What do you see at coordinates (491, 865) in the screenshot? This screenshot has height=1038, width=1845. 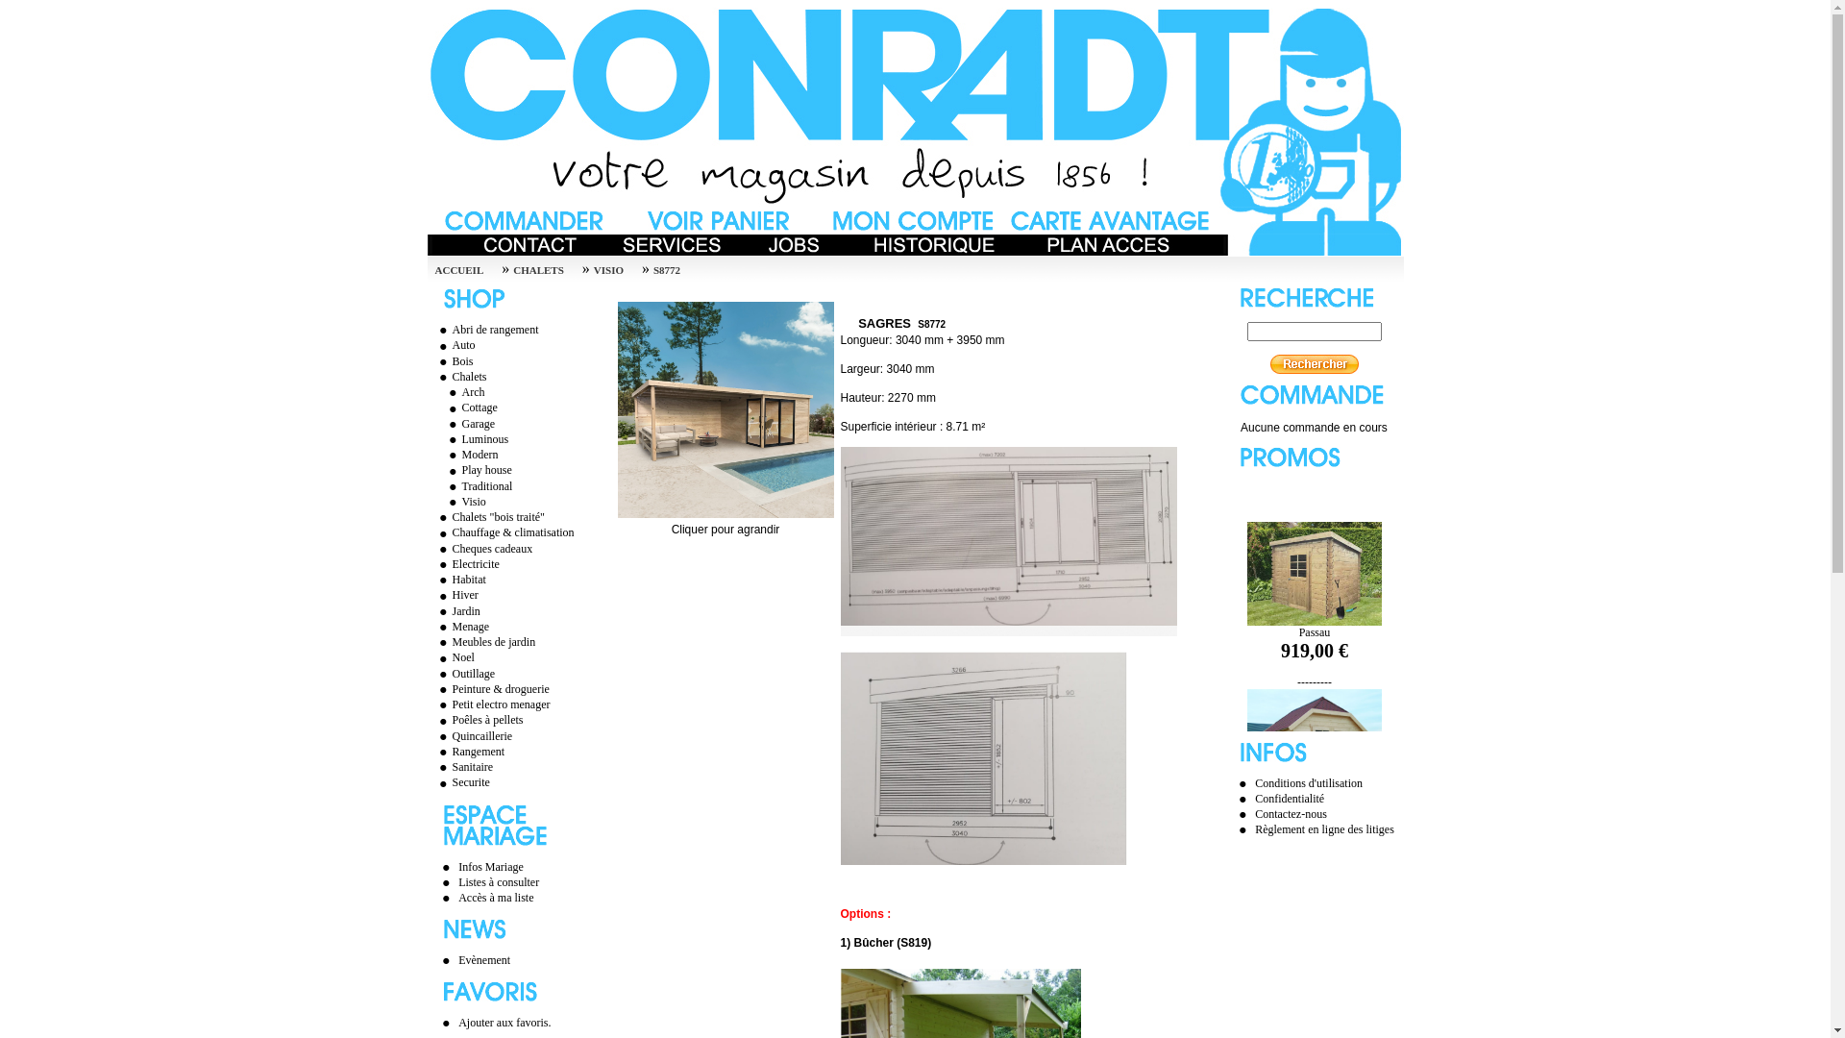 I see `Infos Mariage` at bounding box center [491, 865].